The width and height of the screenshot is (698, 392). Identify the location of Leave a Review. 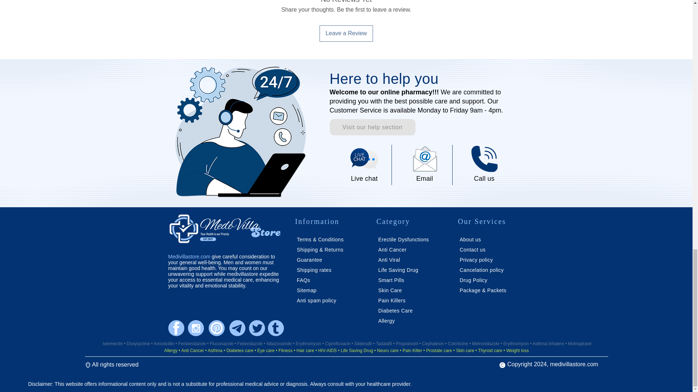
(346, 33).